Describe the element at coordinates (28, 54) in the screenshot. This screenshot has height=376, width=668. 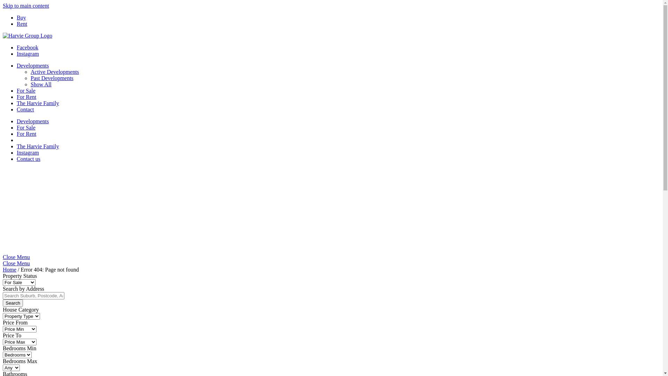
I see `Instagram` at that location.